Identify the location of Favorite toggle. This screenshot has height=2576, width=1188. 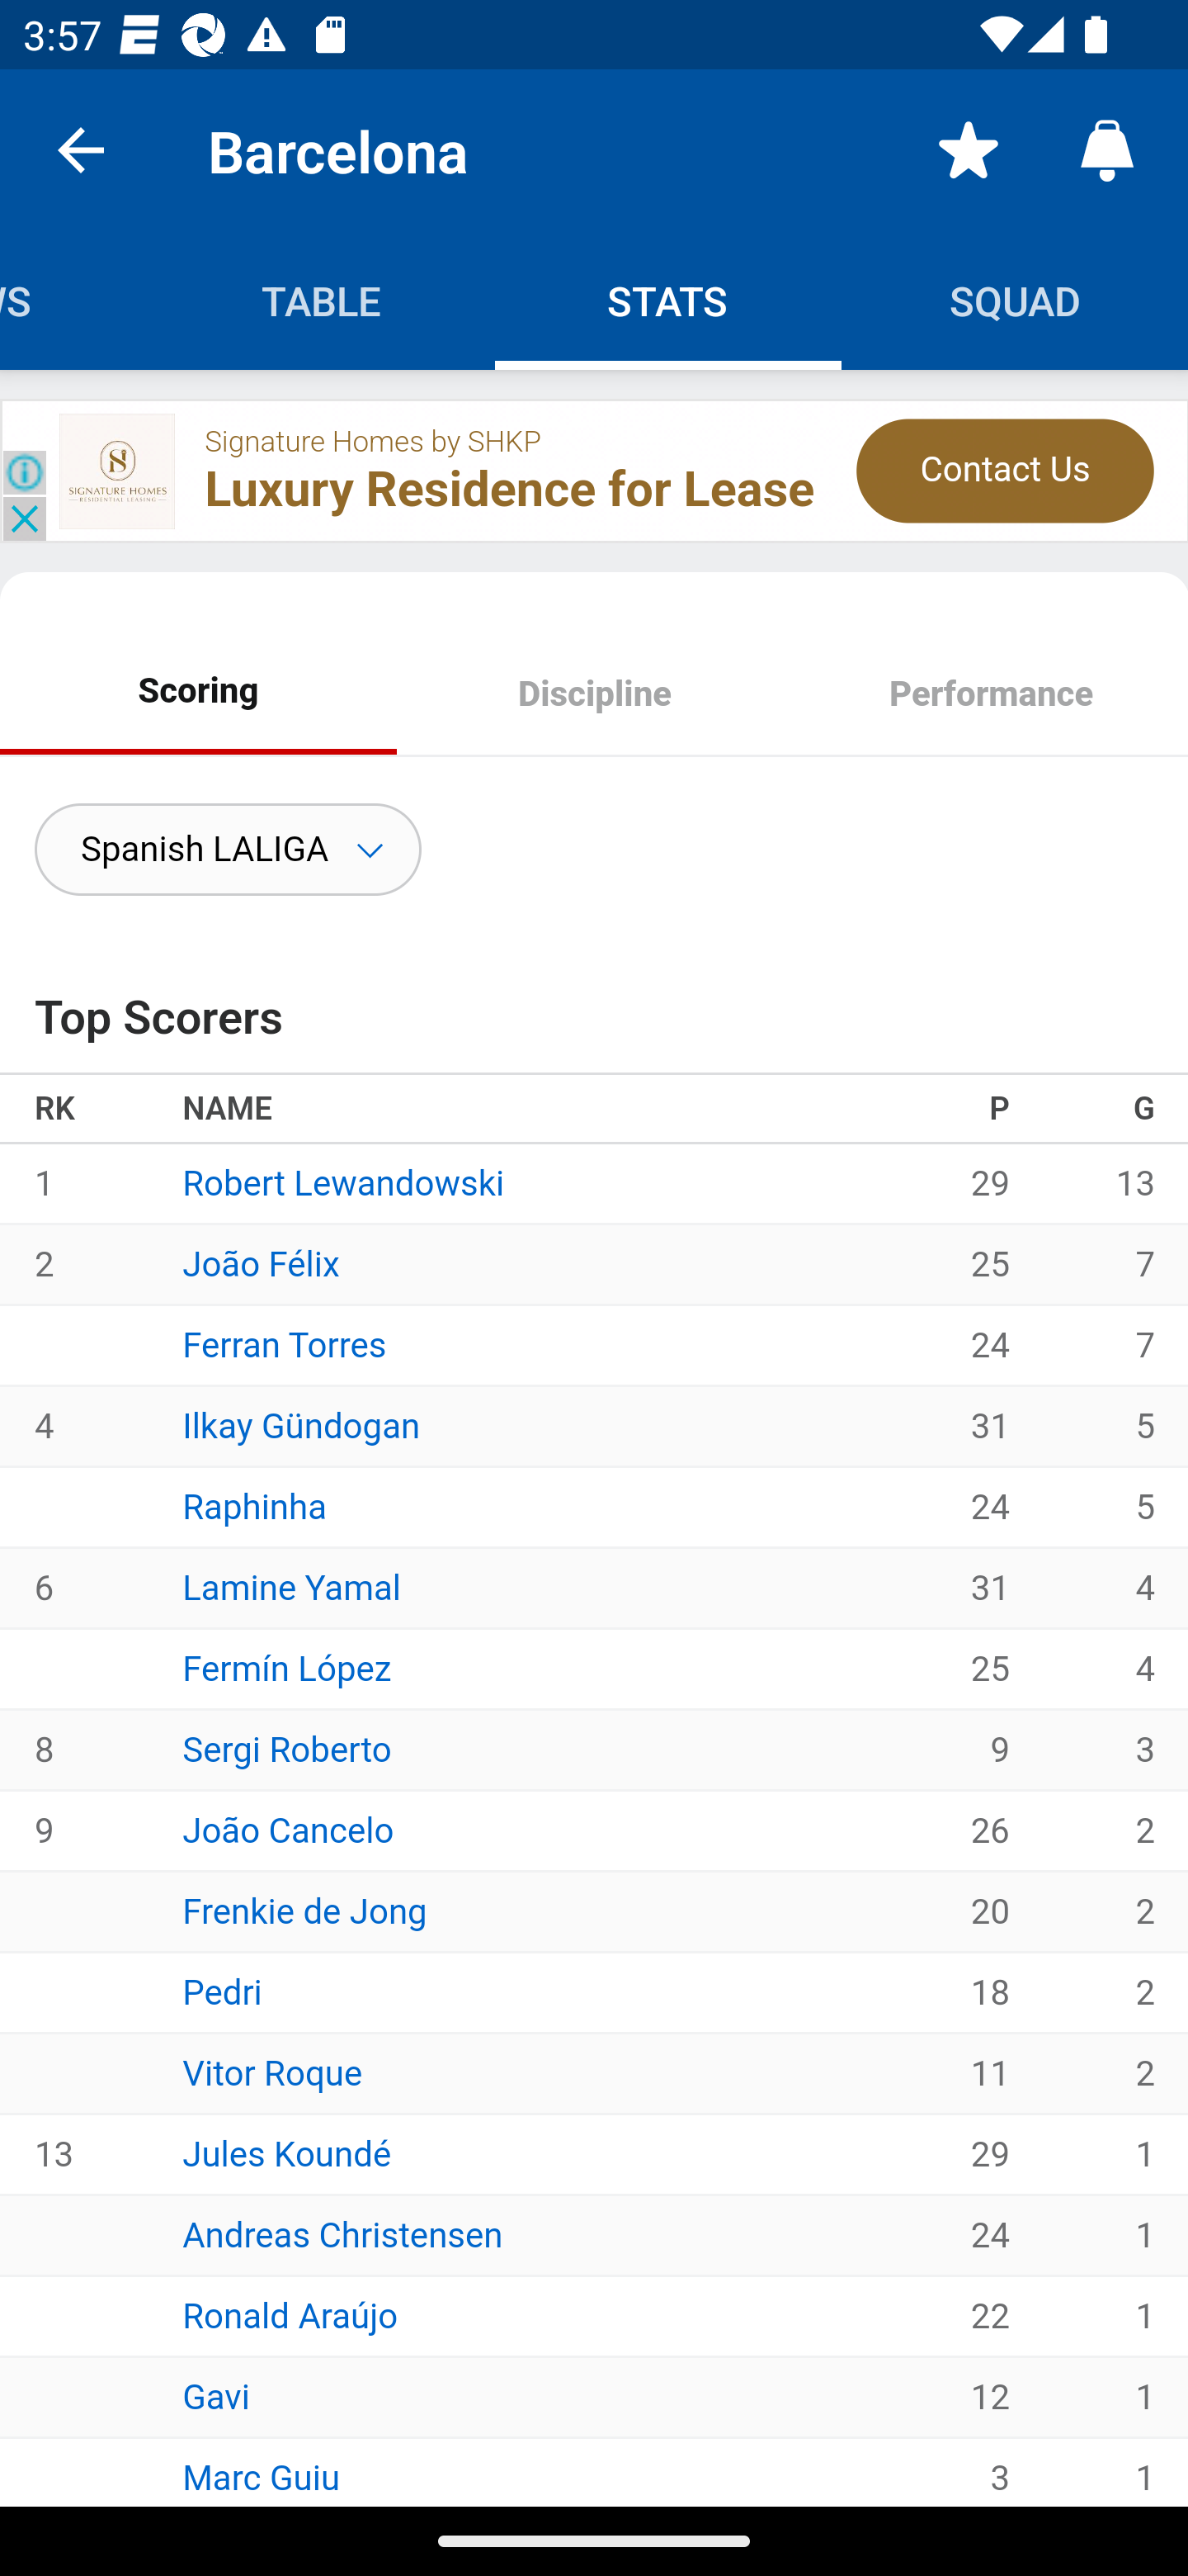
(969, 149).